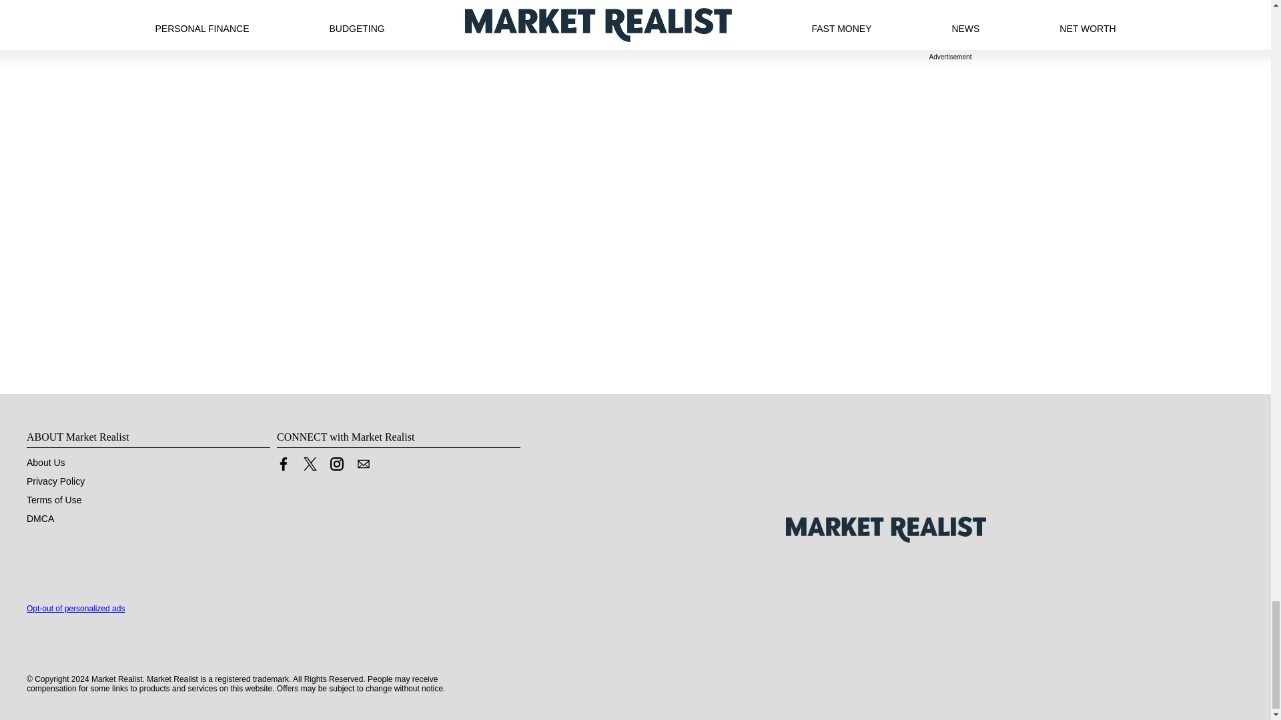  I want to click on Opt-out of personalized ads, so click(75, 609).